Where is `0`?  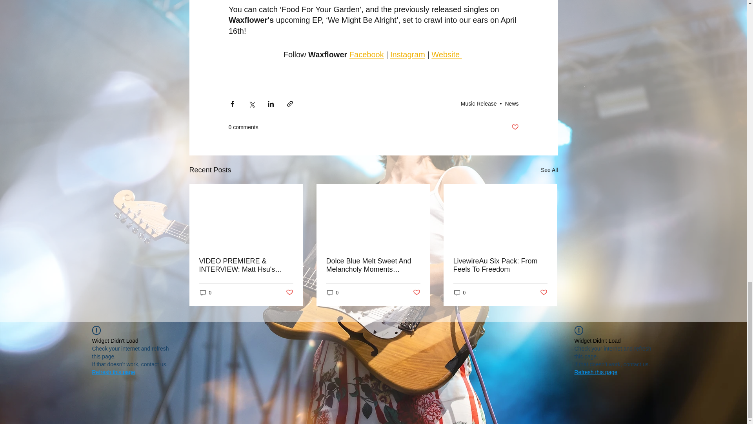
0 is located at coordinates (333, 292).